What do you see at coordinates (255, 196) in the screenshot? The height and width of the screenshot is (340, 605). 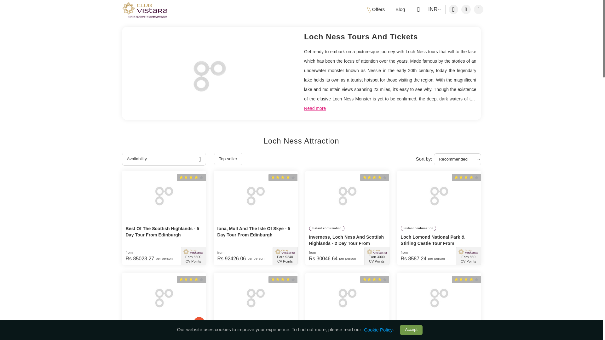 I see `Iona, Mull and the Isle of Skye - 5 Day Tour from Edinburgh` at bounding box center [255, 196].